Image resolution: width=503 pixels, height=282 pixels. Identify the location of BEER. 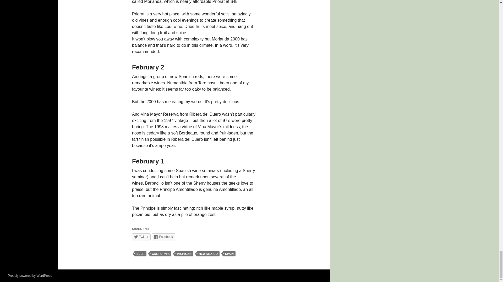
(140, 254).